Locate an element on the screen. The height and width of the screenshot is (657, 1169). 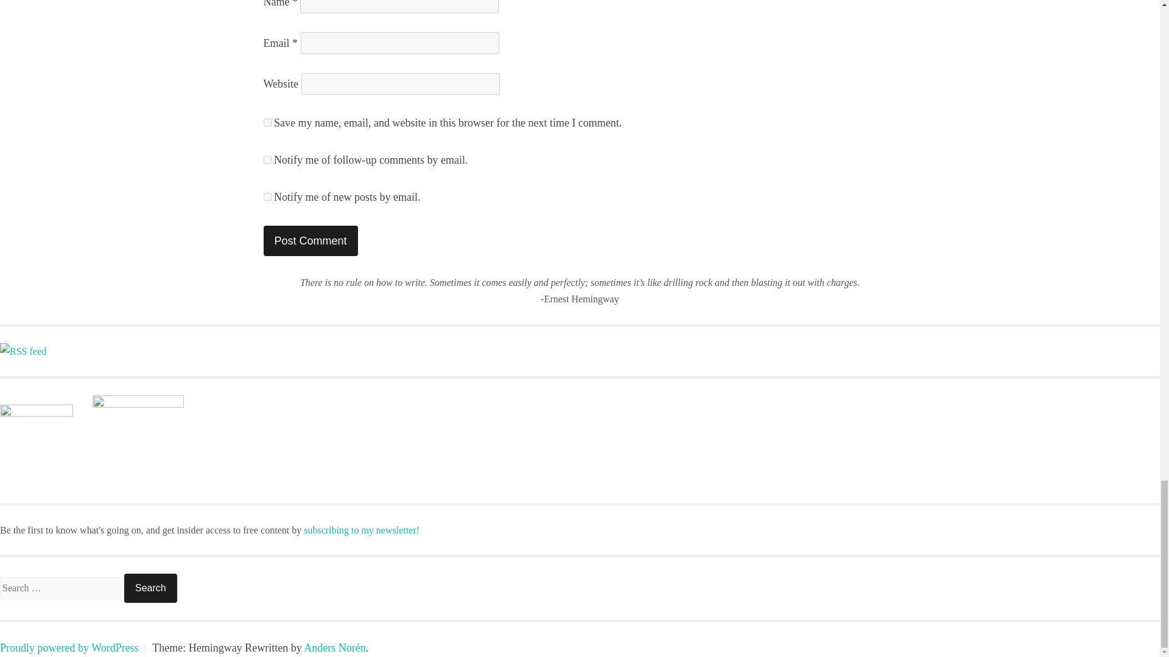
yes is located at coordinates (267, 123).